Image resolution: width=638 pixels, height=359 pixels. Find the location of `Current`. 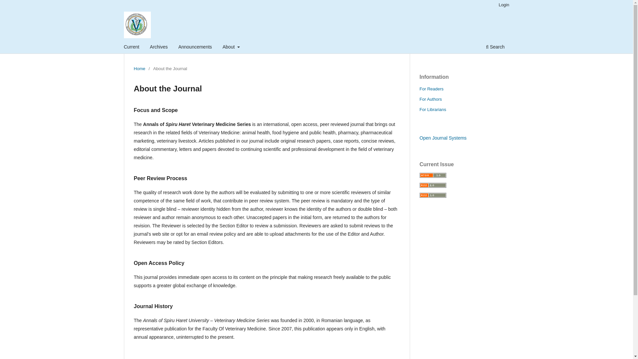

Current is located at coordinates (132, 48).